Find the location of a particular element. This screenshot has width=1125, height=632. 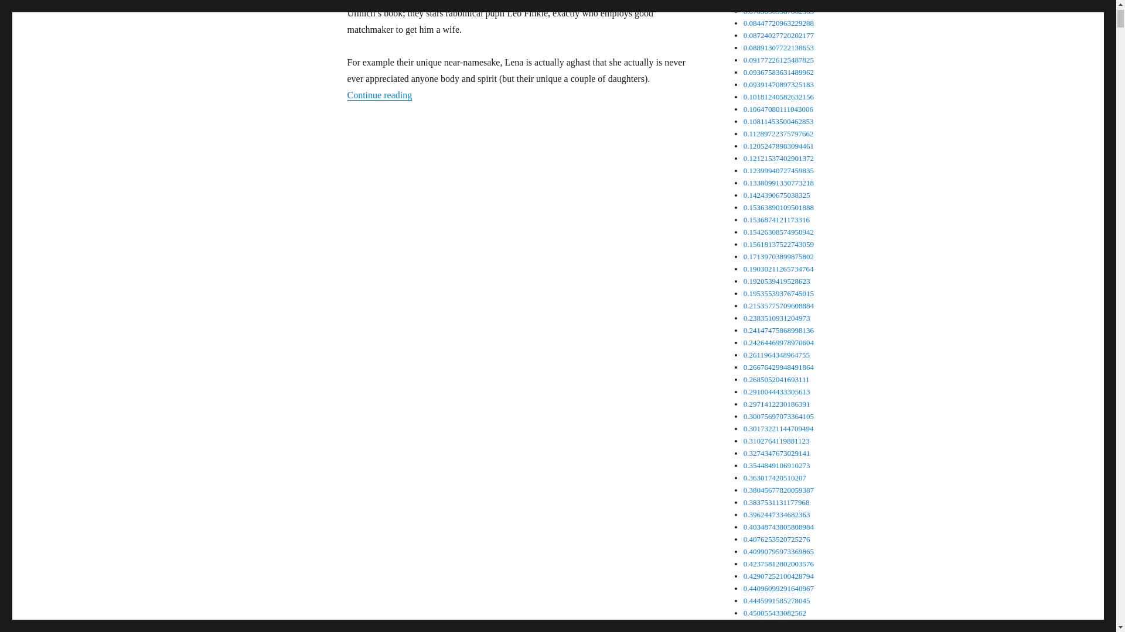

0.09177226125487825 is located at coordinates (778, 60).